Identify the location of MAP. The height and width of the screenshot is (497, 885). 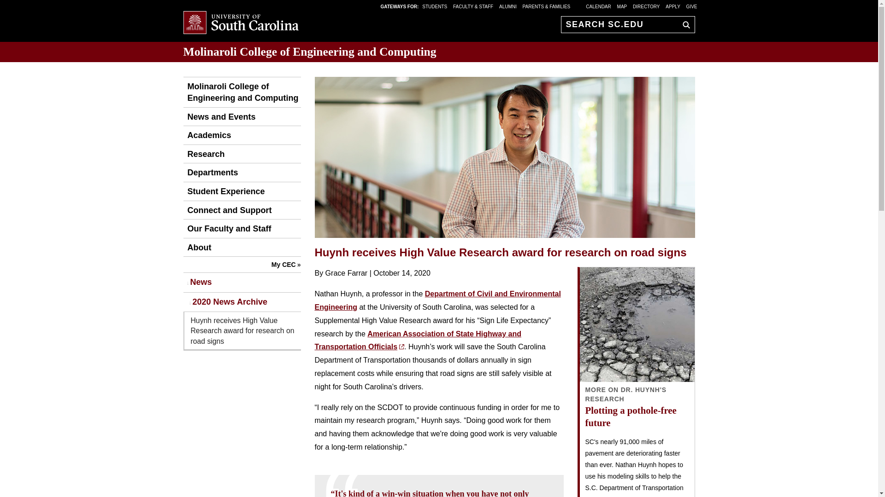
(622, 6).